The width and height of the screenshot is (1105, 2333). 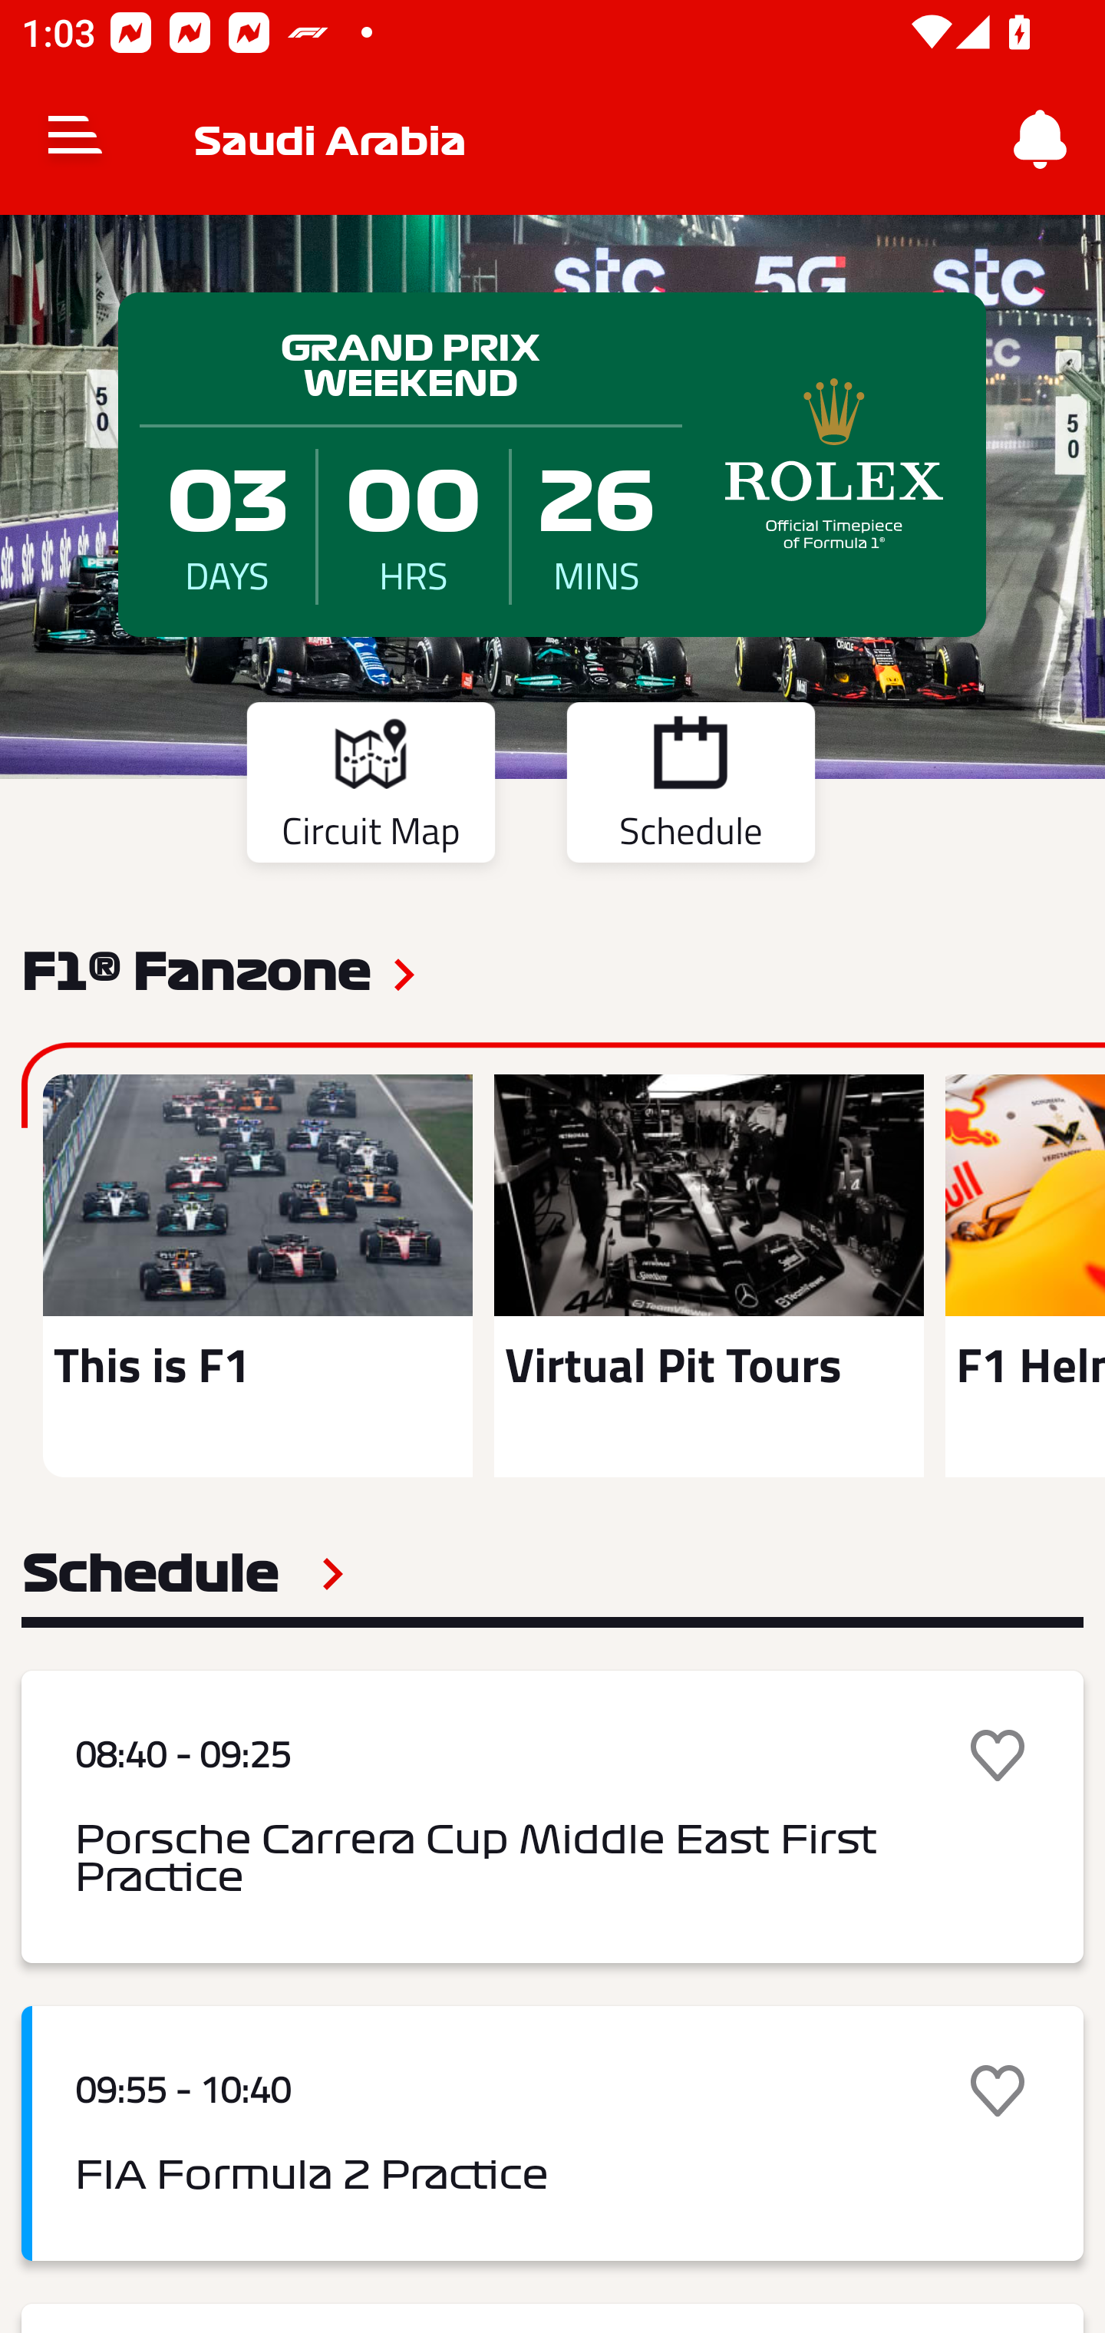 I want to click on Virtual Pit Tours, so click(x=708, y=1275).